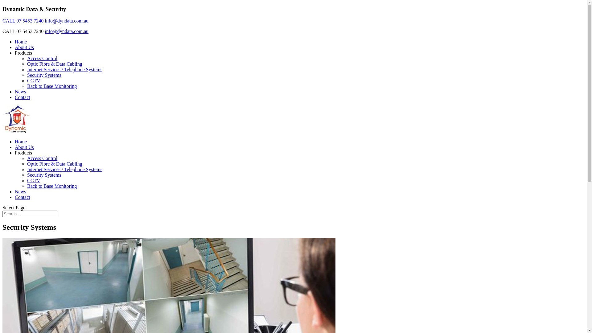 The image size is (592, 333). What do you see at coordinates (34, 81) in the screenshot?
I see `CCTV` at bounding box center [34, 81].